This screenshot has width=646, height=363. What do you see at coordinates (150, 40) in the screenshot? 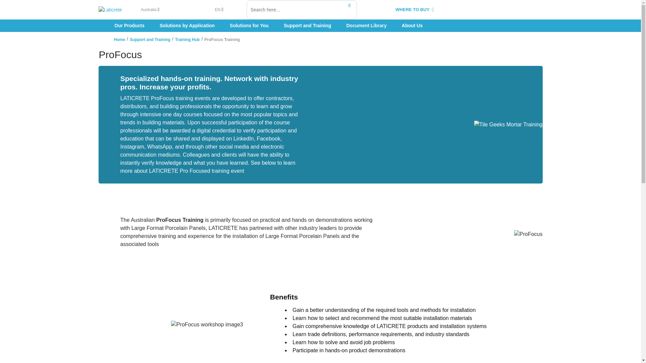
I see `Support and Training` at bounding box center [150, 40].